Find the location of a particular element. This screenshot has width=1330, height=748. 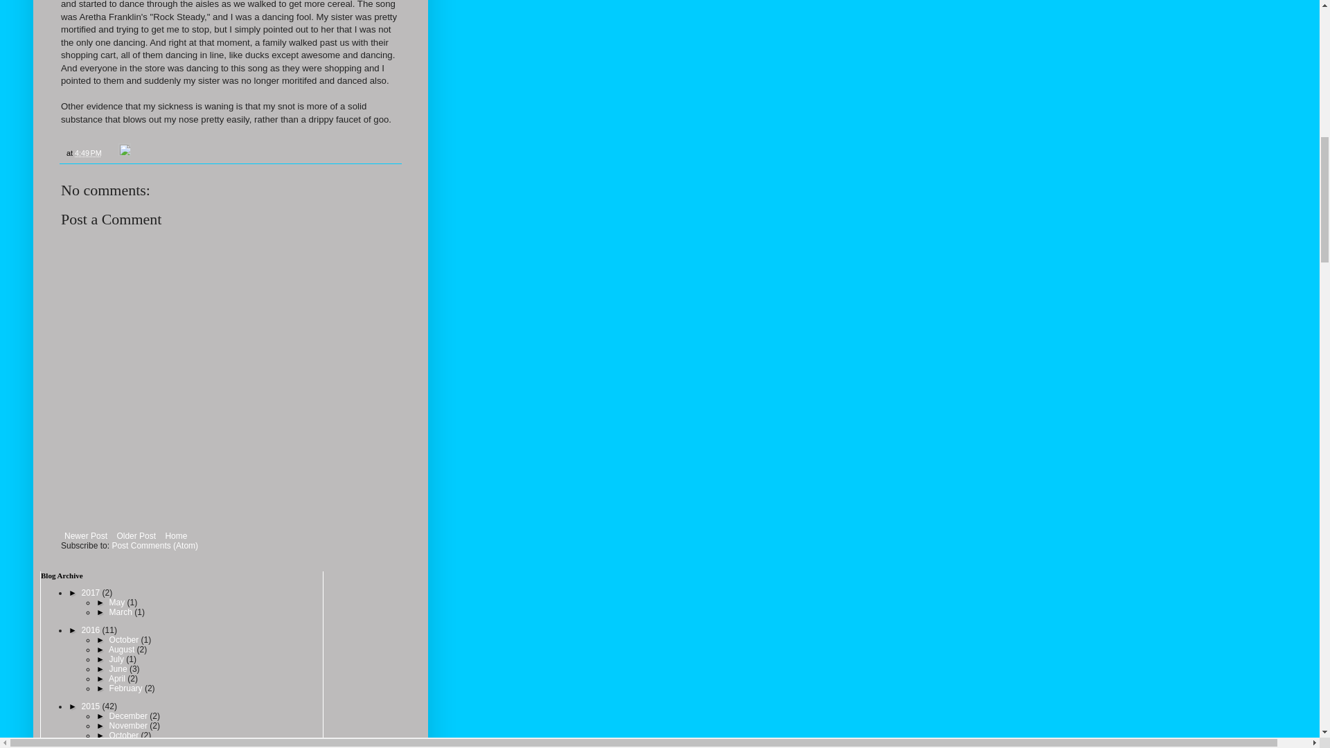

March is located at coordinates (122, 612).